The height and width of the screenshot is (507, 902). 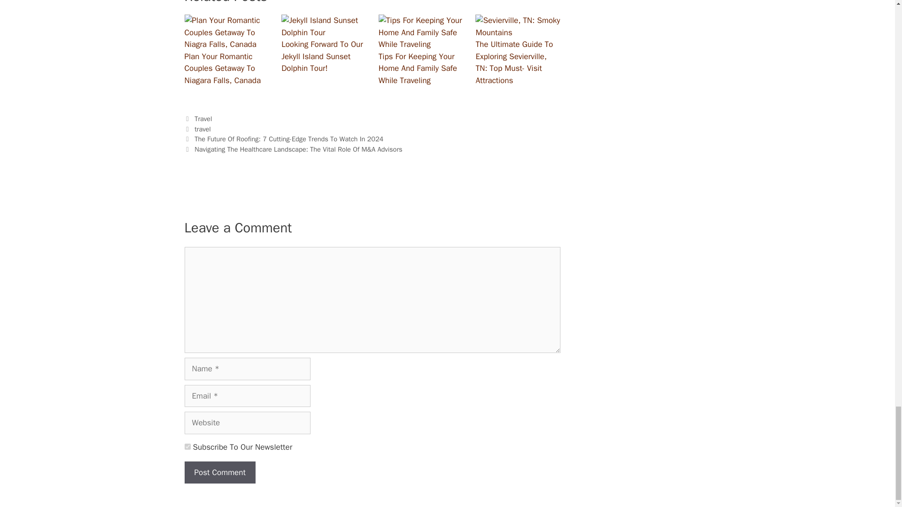 What do you see at coordinates (219, 472) in the screenshot?
I see `Post Comment` at bounding box center [219, 472].